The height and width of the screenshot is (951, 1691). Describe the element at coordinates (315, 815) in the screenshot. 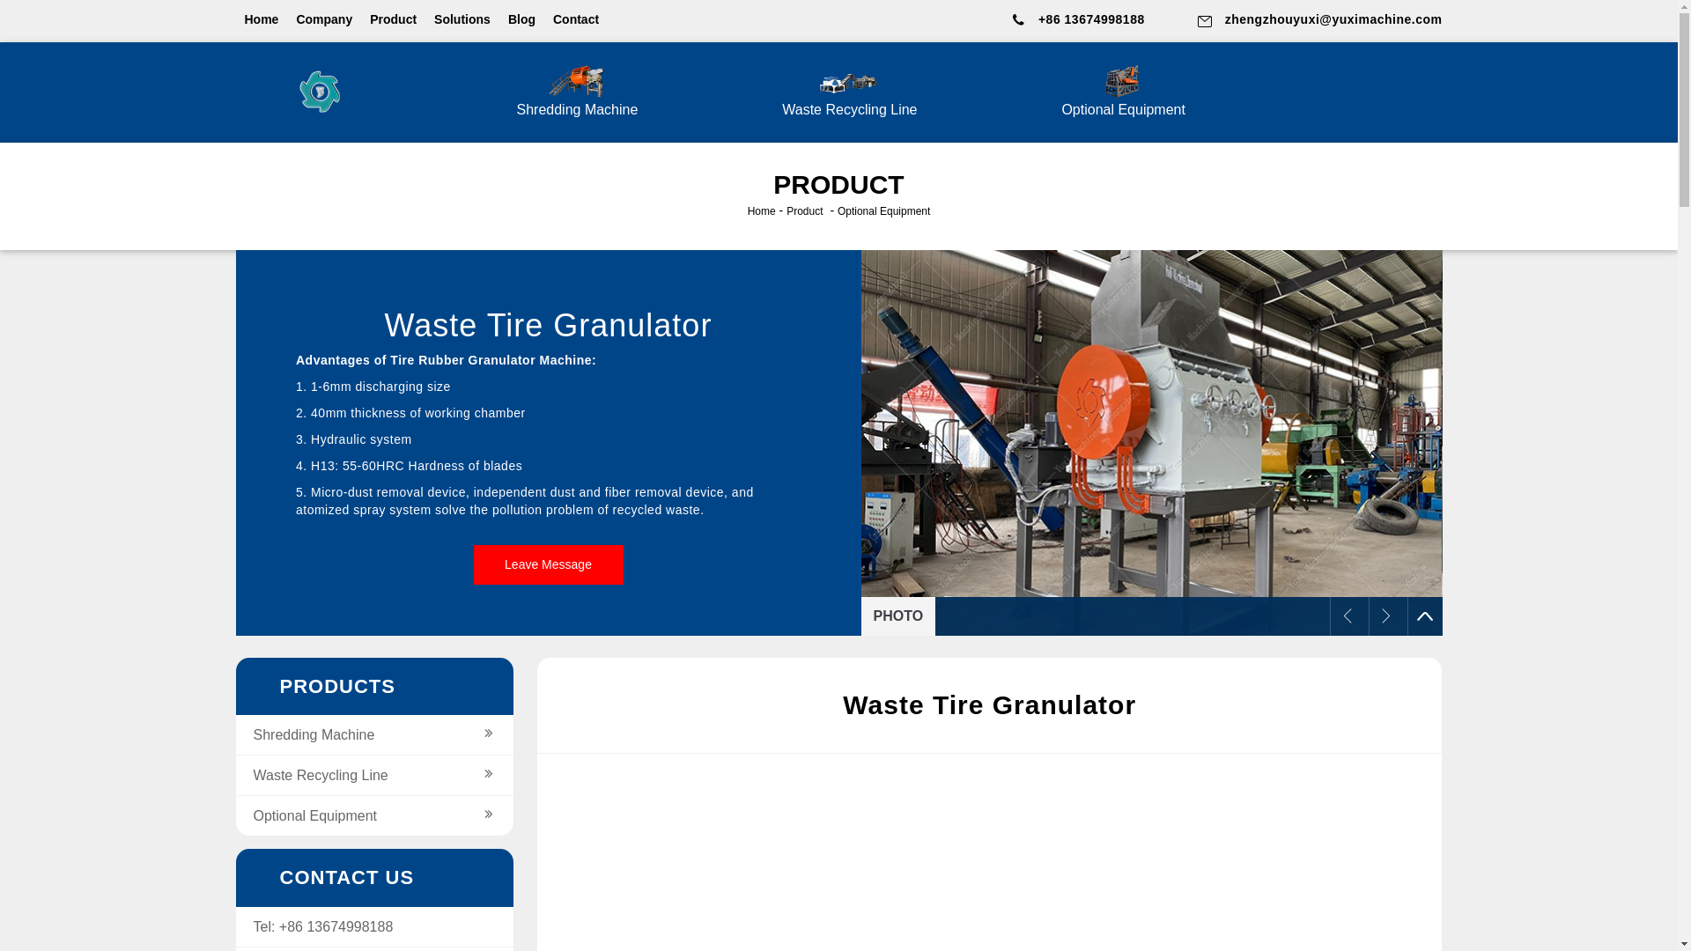

I see `Optional Equipment` at that location.